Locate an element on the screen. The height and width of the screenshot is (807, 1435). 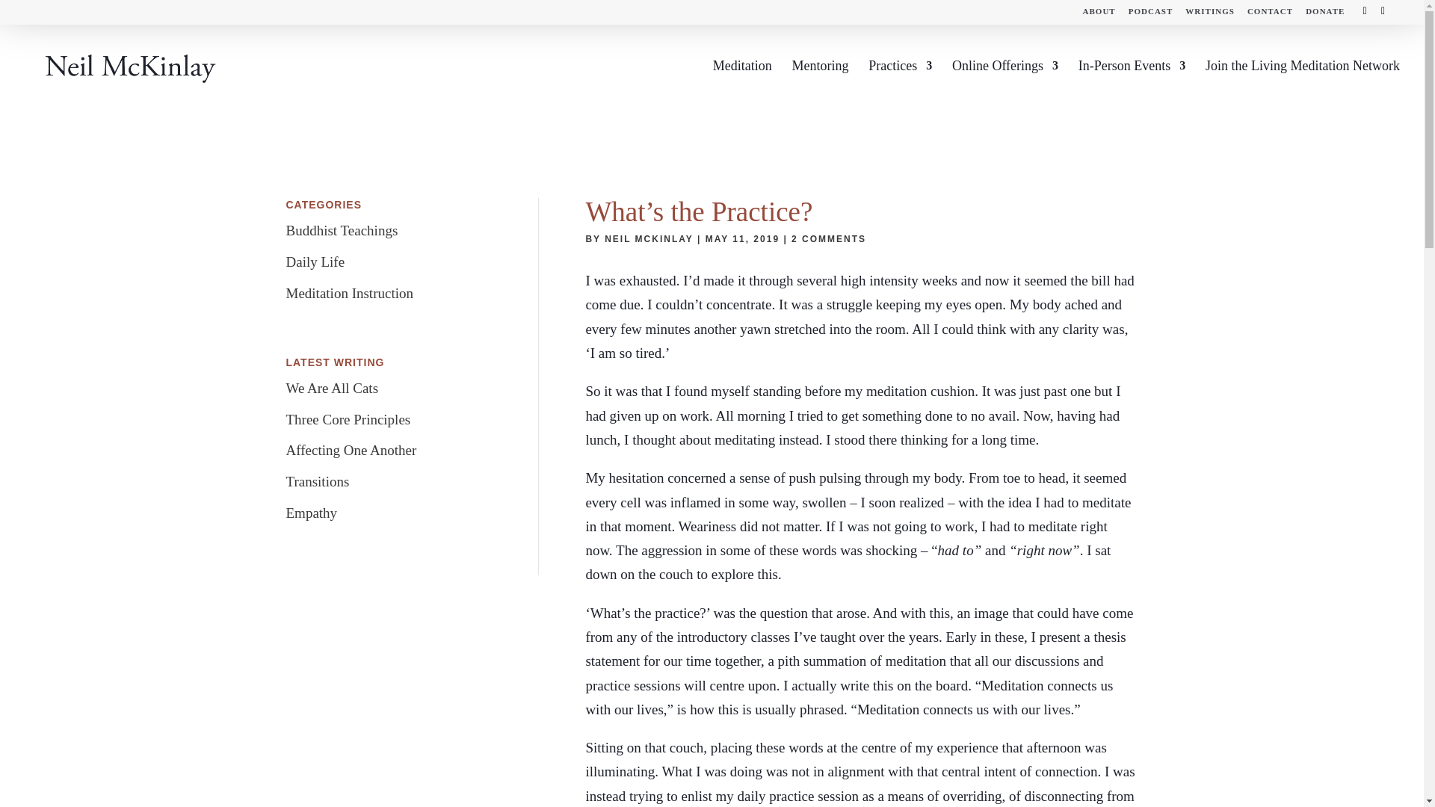
Affecting One Another is located at coordinates (351, 450).